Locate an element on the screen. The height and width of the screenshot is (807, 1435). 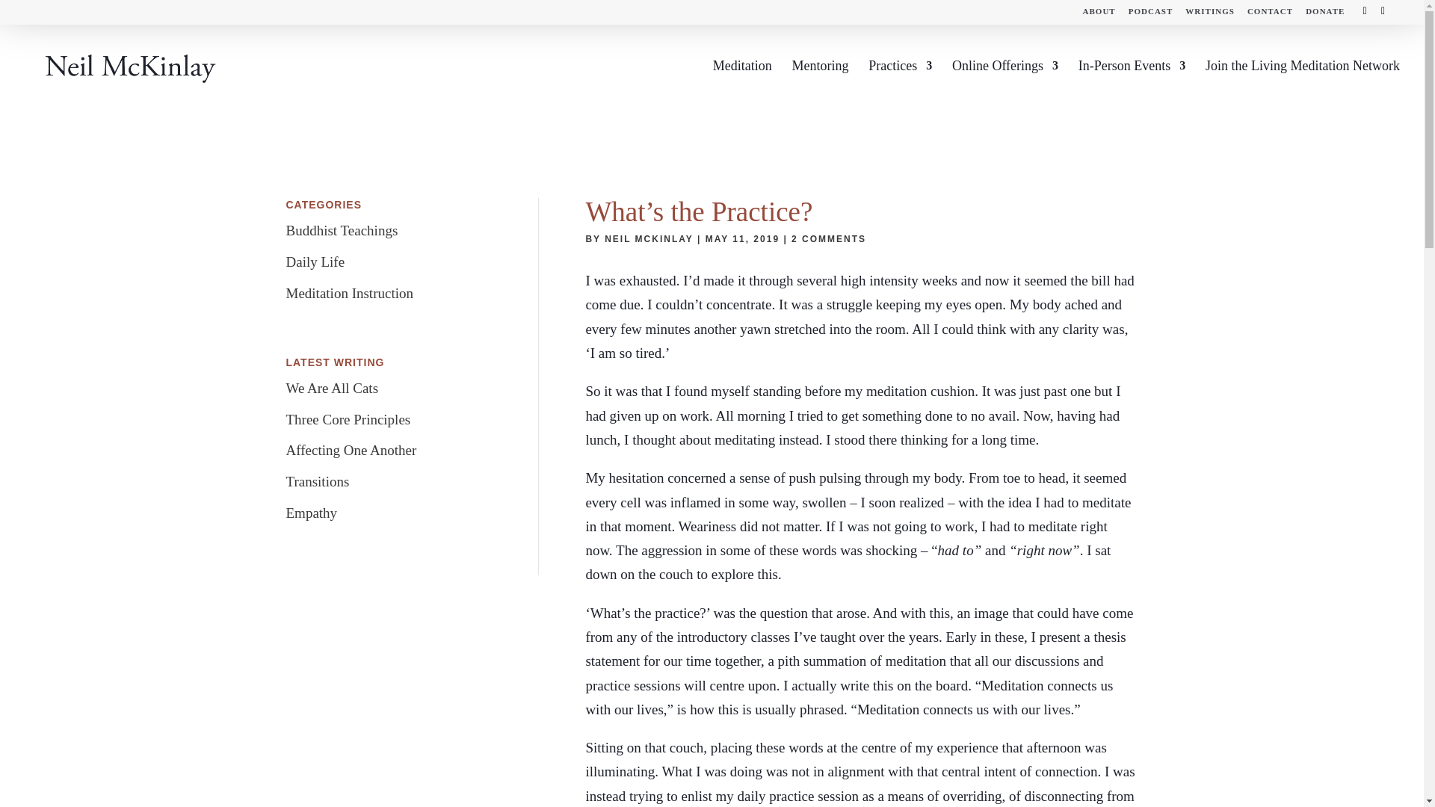
Affecting One Another is located at coordinates (351, 450).